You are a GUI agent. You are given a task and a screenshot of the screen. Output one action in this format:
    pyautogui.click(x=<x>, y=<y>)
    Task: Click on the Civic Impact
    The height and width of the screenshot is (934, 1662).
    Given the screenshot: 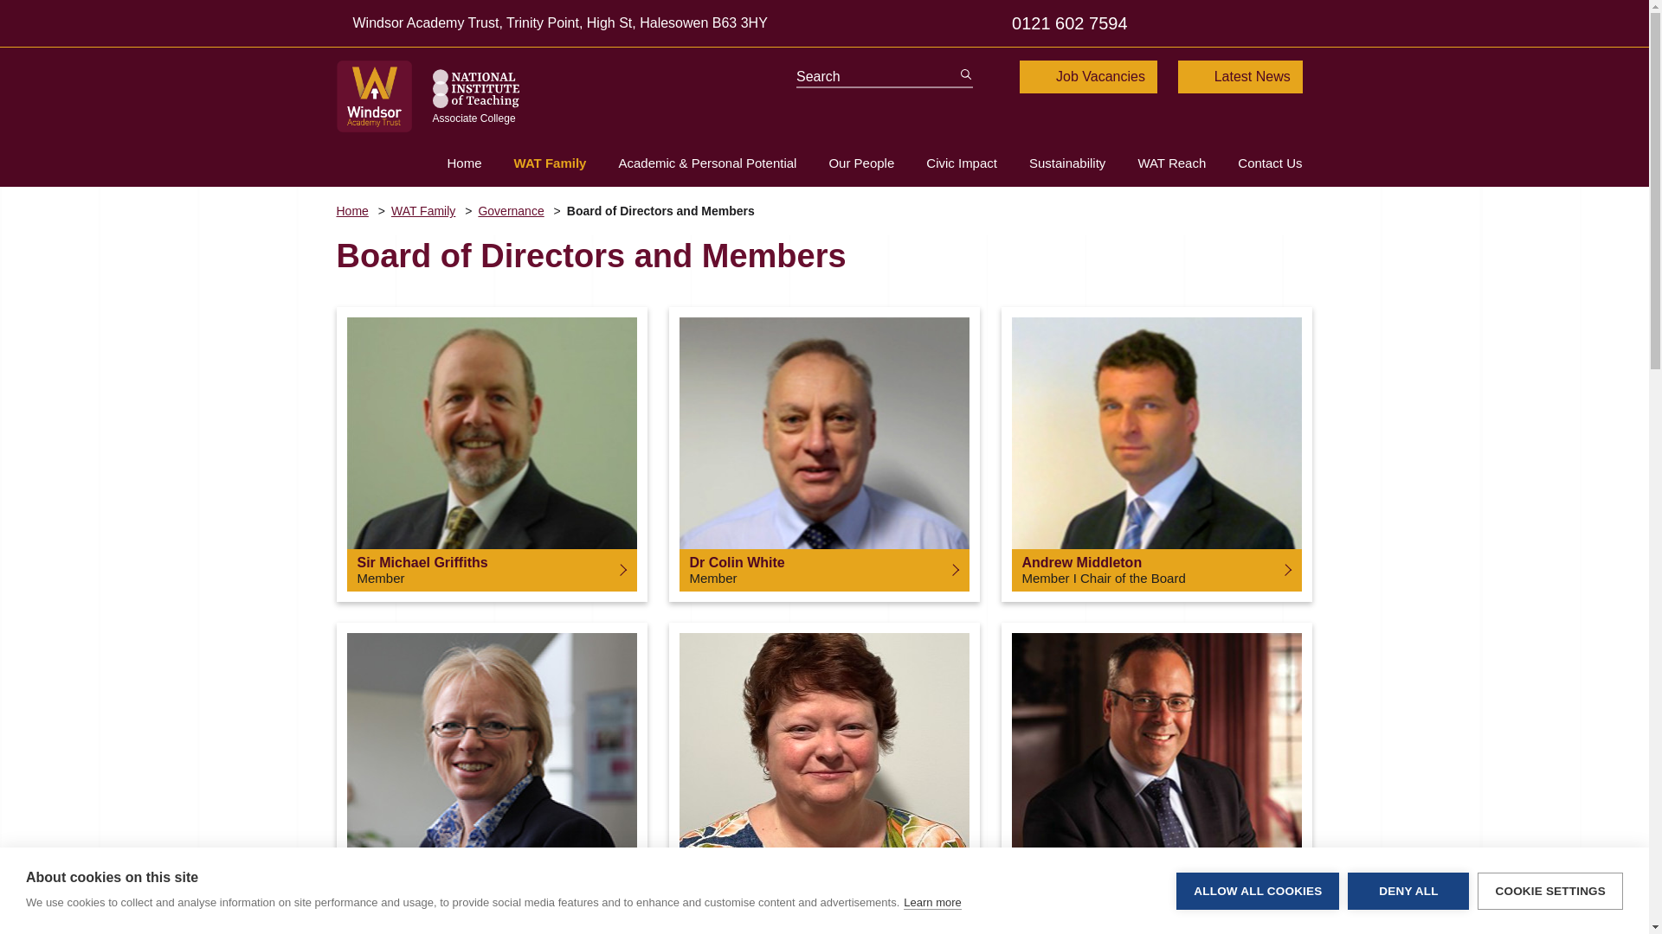 What is the action you would take?
    pyautogui.click(x=945, y=163)
    